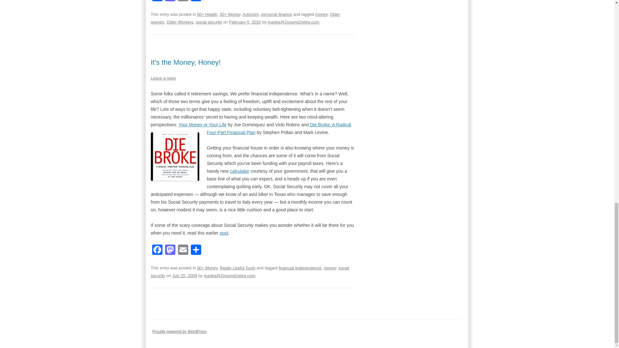 The width and height of the screenshot is (619, 348). I want to click on Really Useful Tools, so click(237, 268).